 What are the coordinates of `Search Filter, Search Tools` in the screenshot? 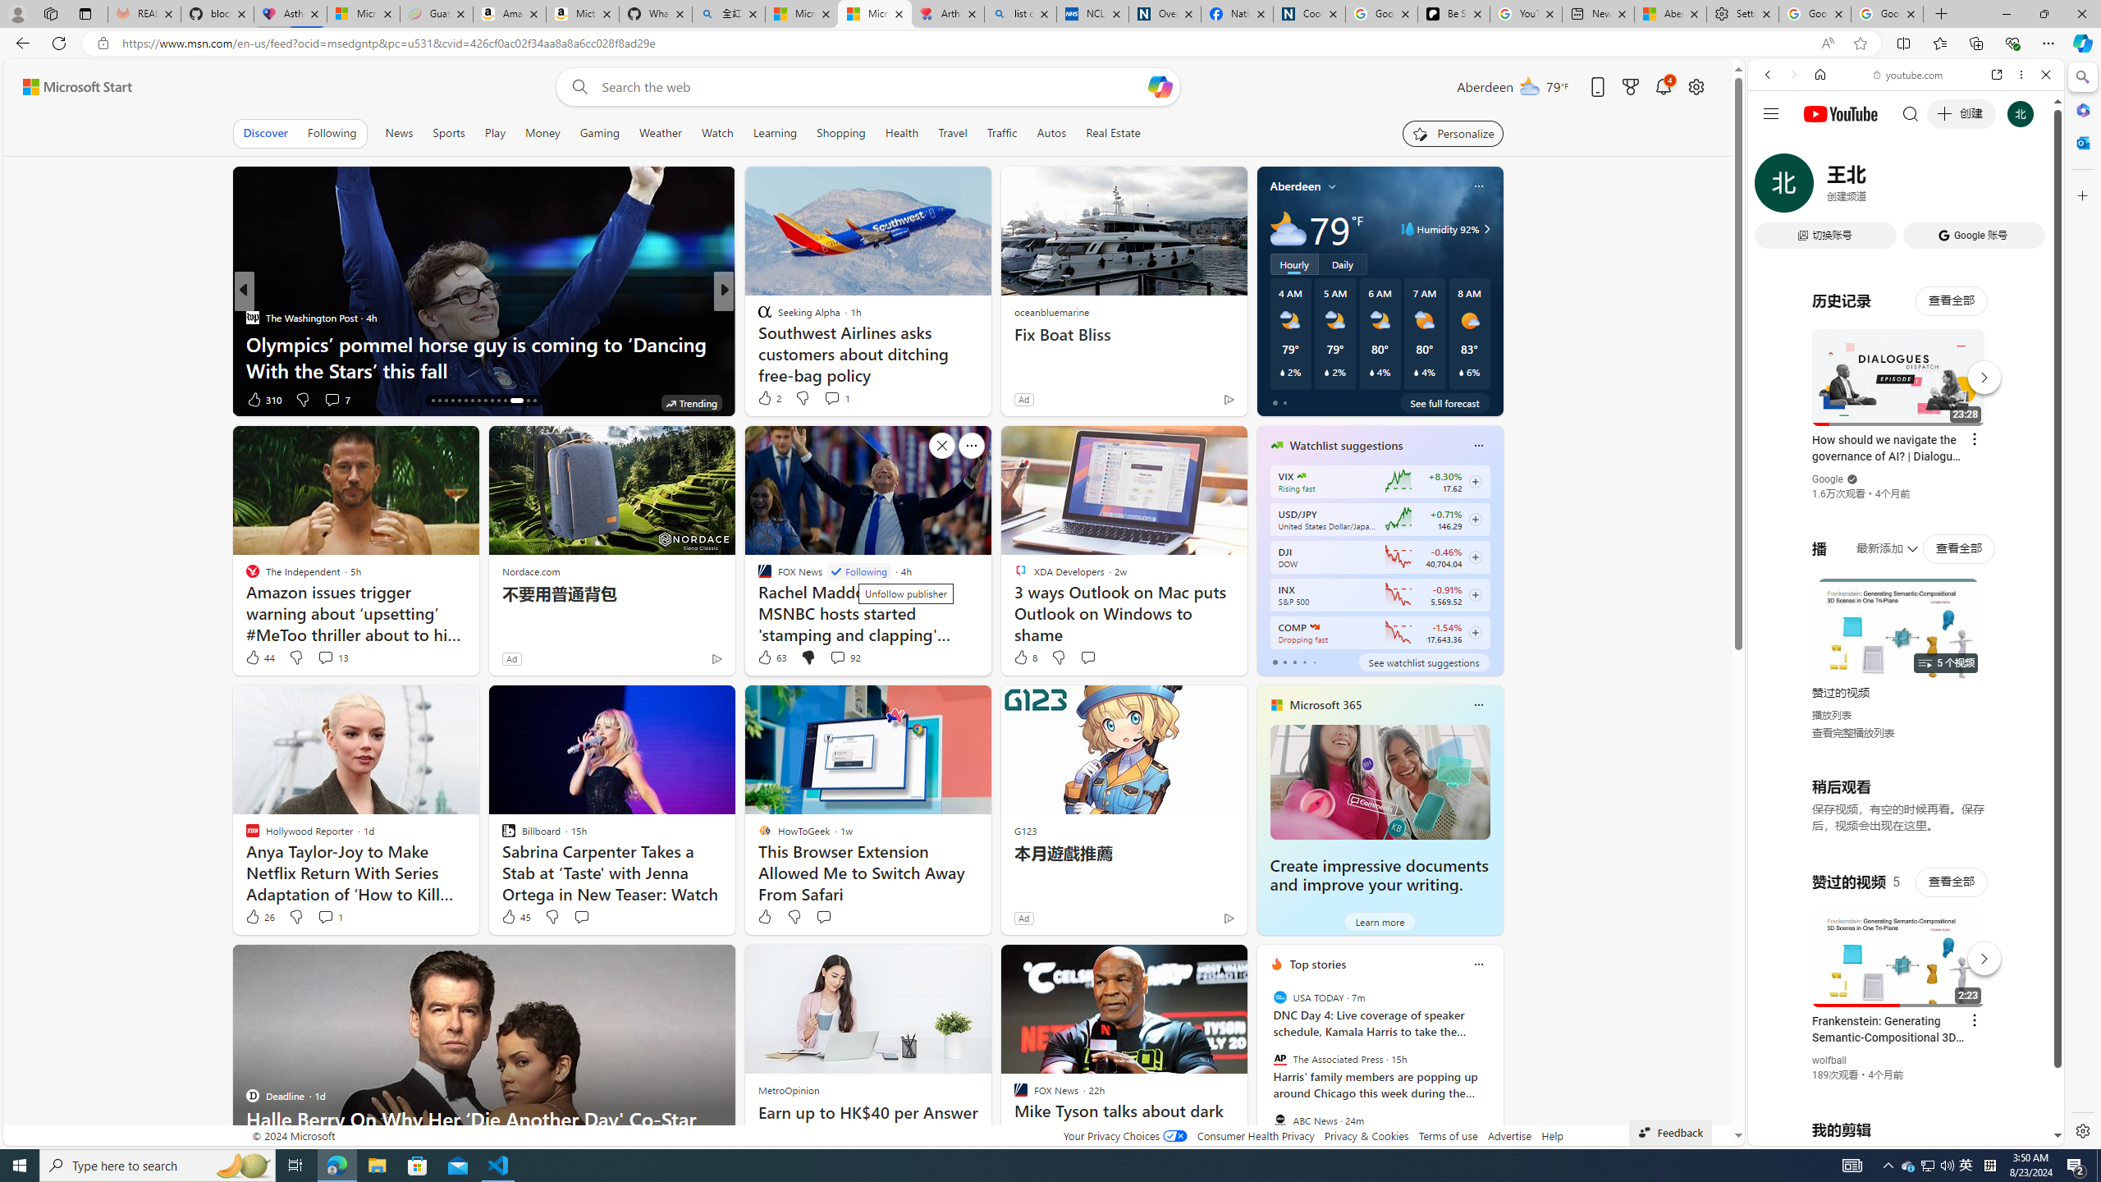 It's located at (1948, 187).